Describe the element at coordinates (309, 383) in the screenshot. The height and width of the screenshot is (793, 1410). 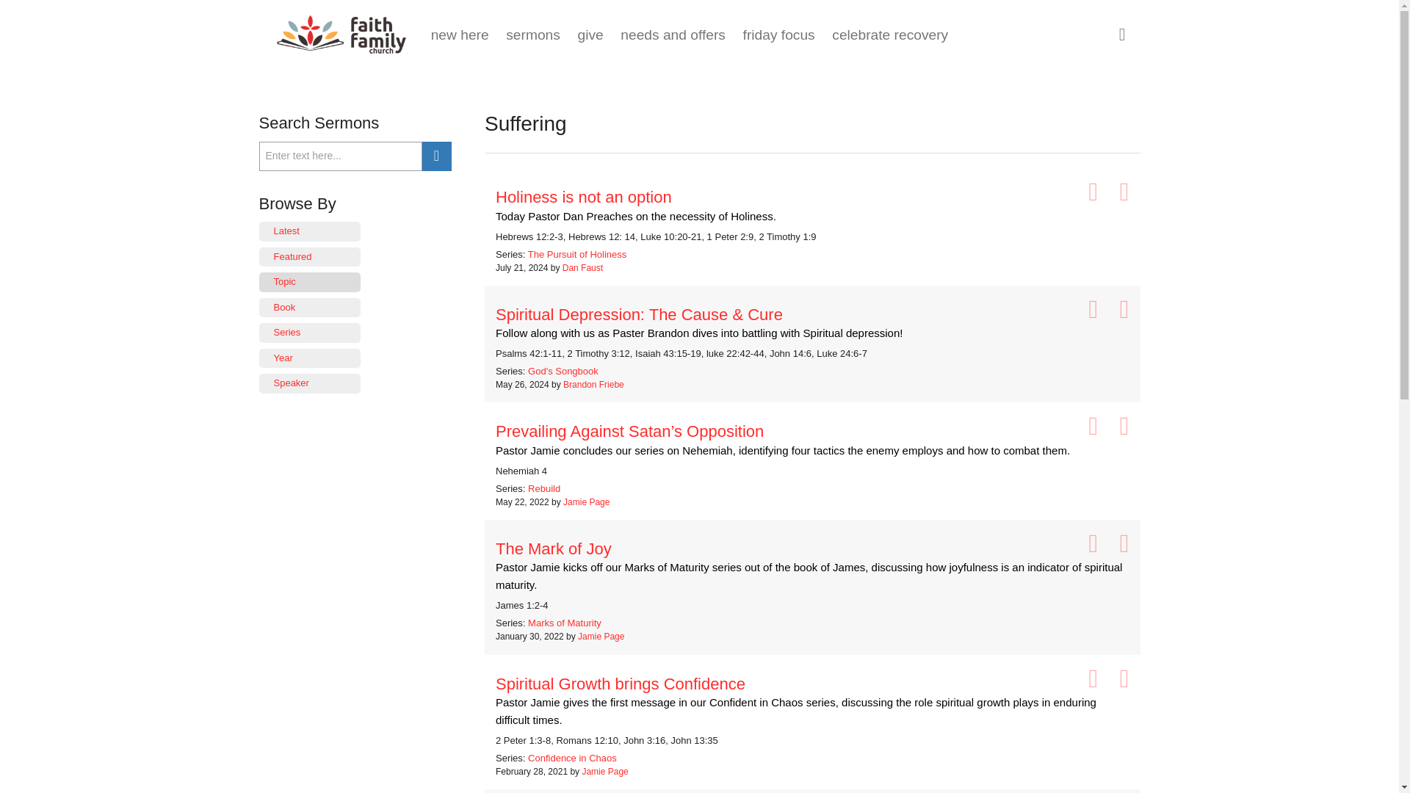
I see `Speaker` at that location.